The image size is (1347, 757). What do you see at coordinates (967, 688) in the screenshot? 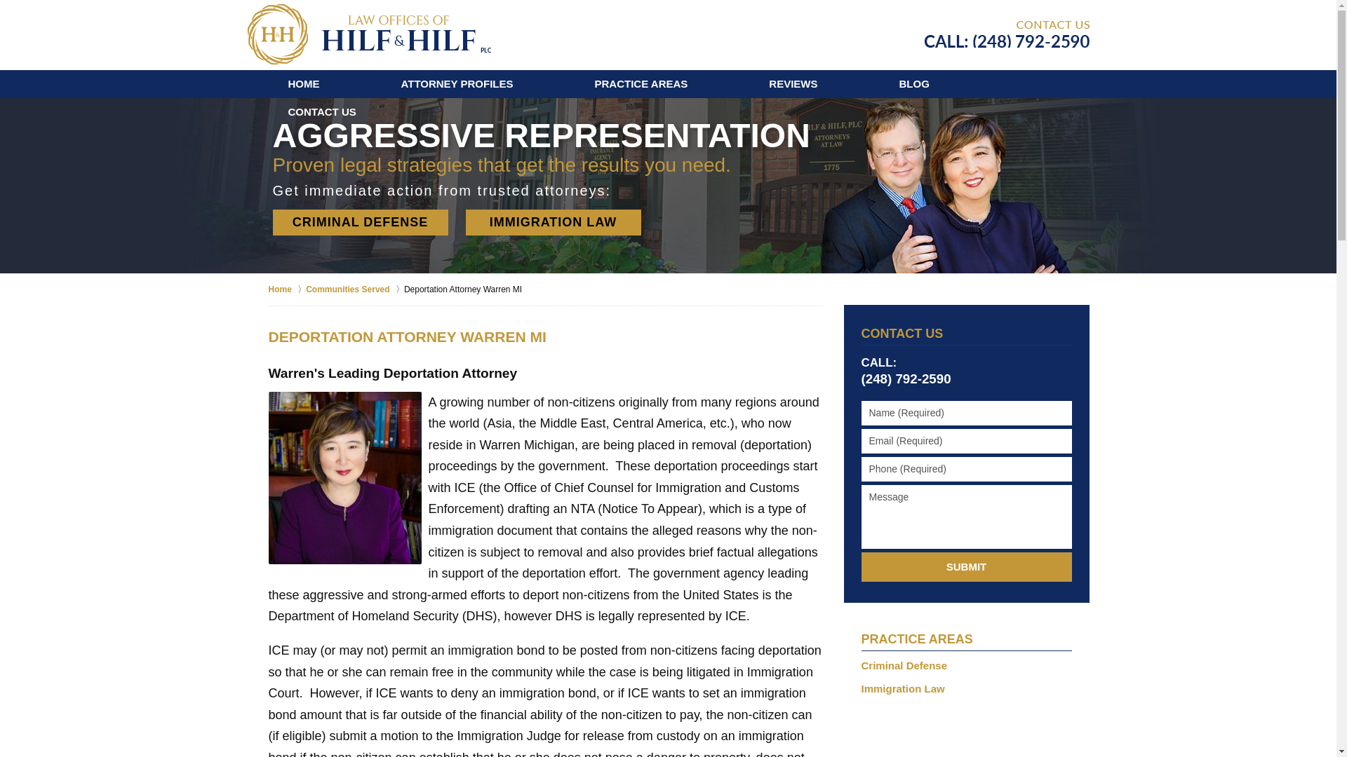
I see `Immigration Law` at bounding box center [967, 688].